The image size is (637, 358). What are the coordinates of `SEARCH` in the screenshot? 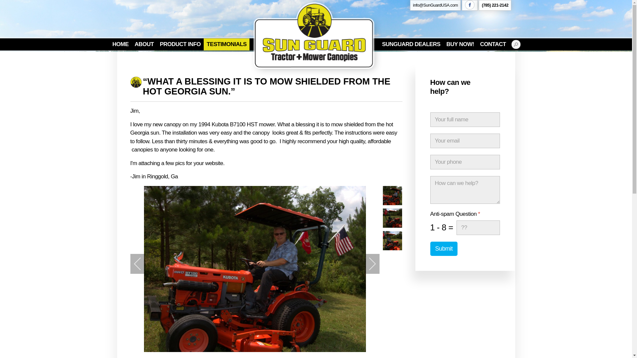 It's located at (516, 44).